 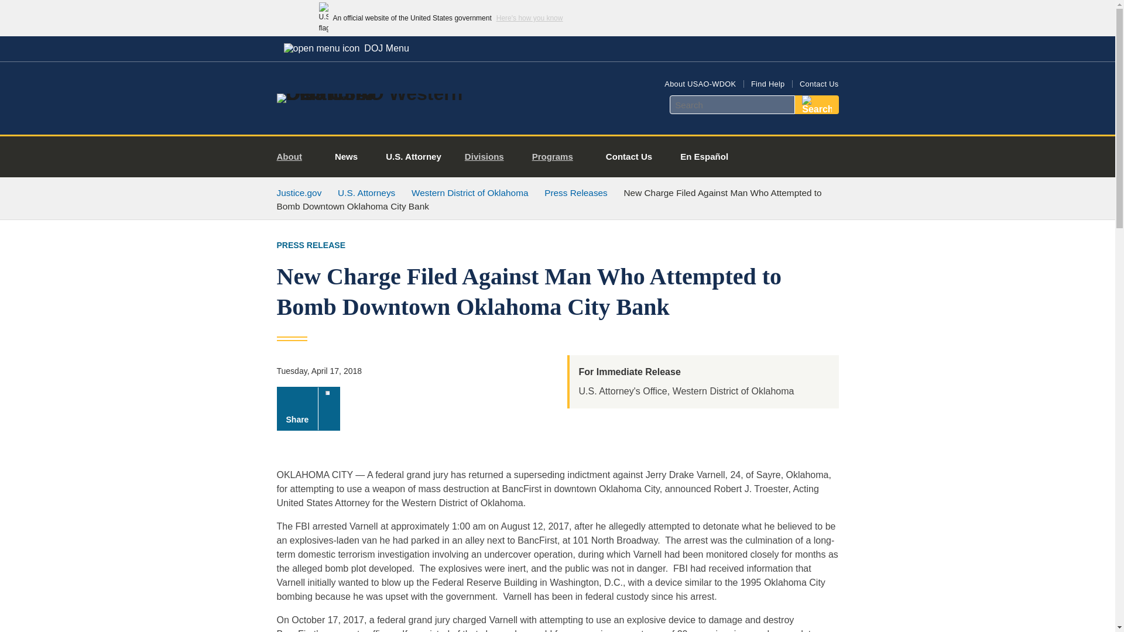 What do you see at coordinates (346, 157) in the screenshot?
I see `News` at bounding box center [346, 157].